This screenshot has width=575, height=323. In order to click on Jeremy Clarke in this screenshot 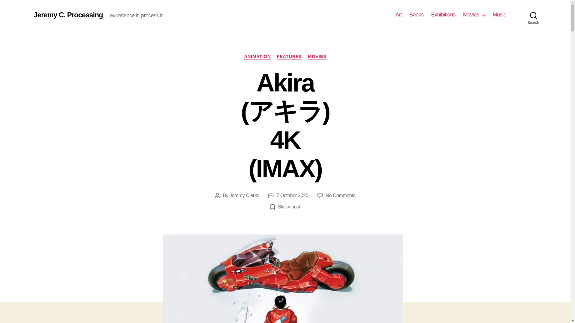, I will do `click(244, 195)`.